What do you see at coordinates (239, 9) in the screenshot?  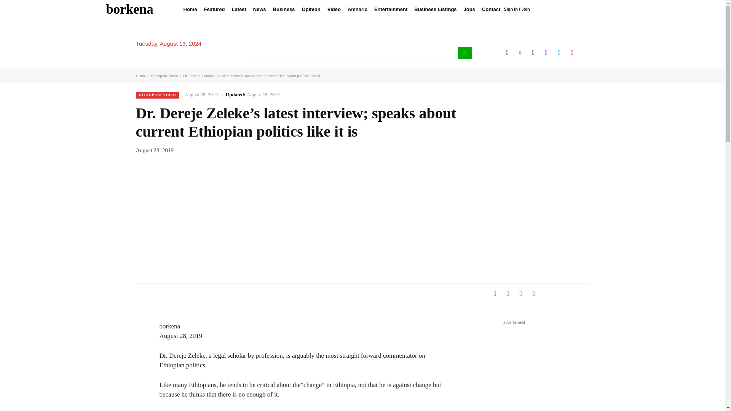 I see `Latest` at bounding box center [239, 9].